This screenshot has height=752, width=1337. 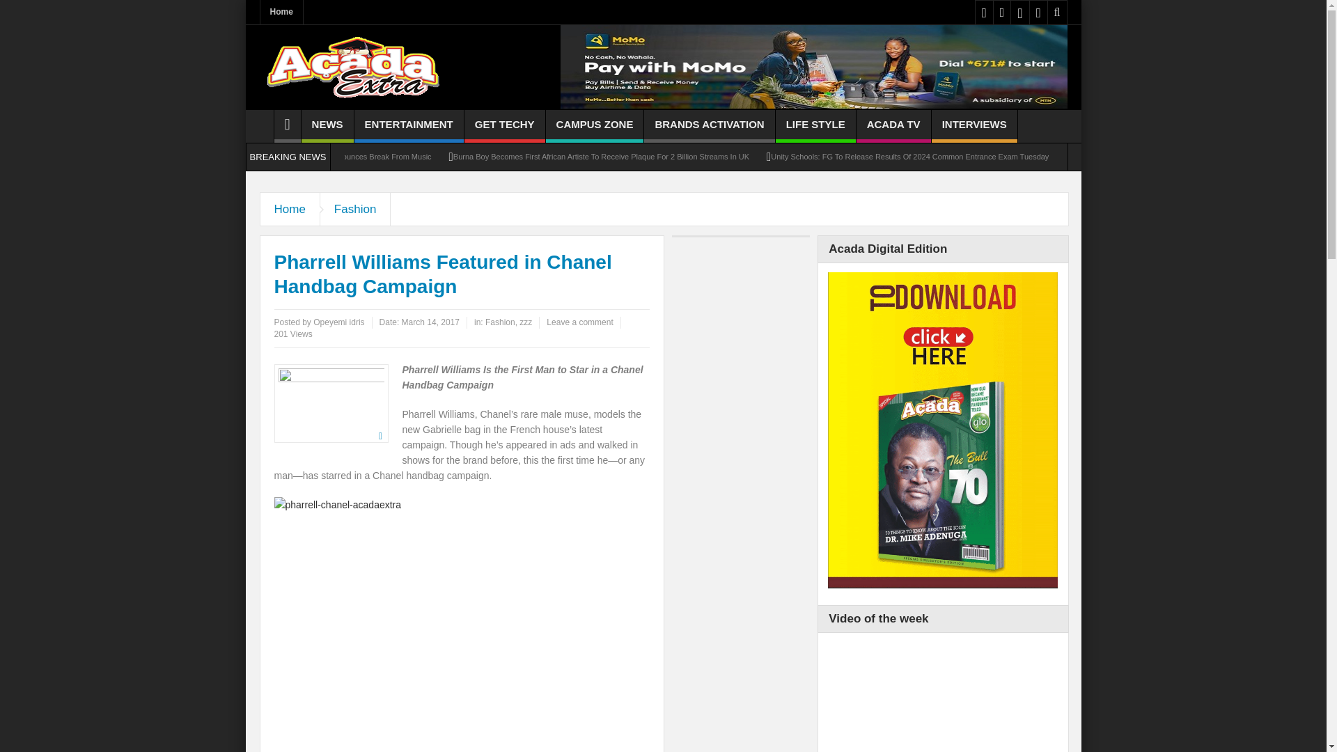 I want to click on NEWS, so click(x=327, y=126).